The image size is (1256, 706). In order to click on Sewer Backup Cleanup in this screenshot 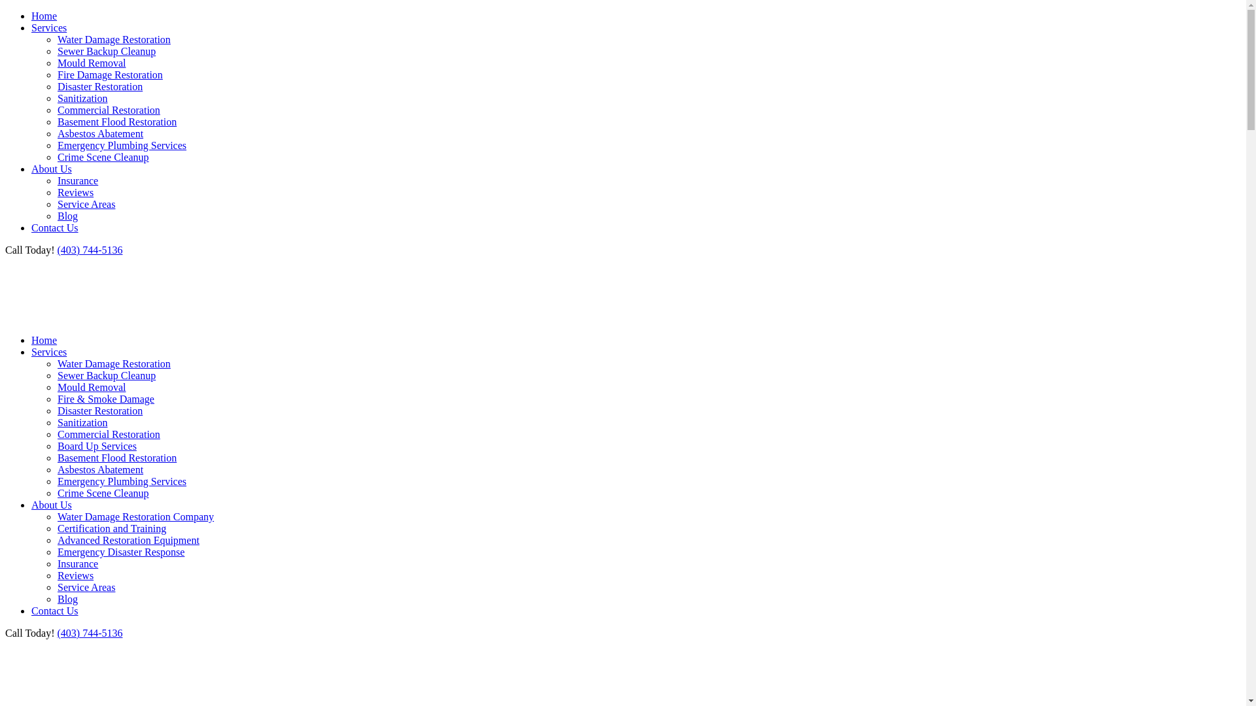, I will do `click(107, 51)`.